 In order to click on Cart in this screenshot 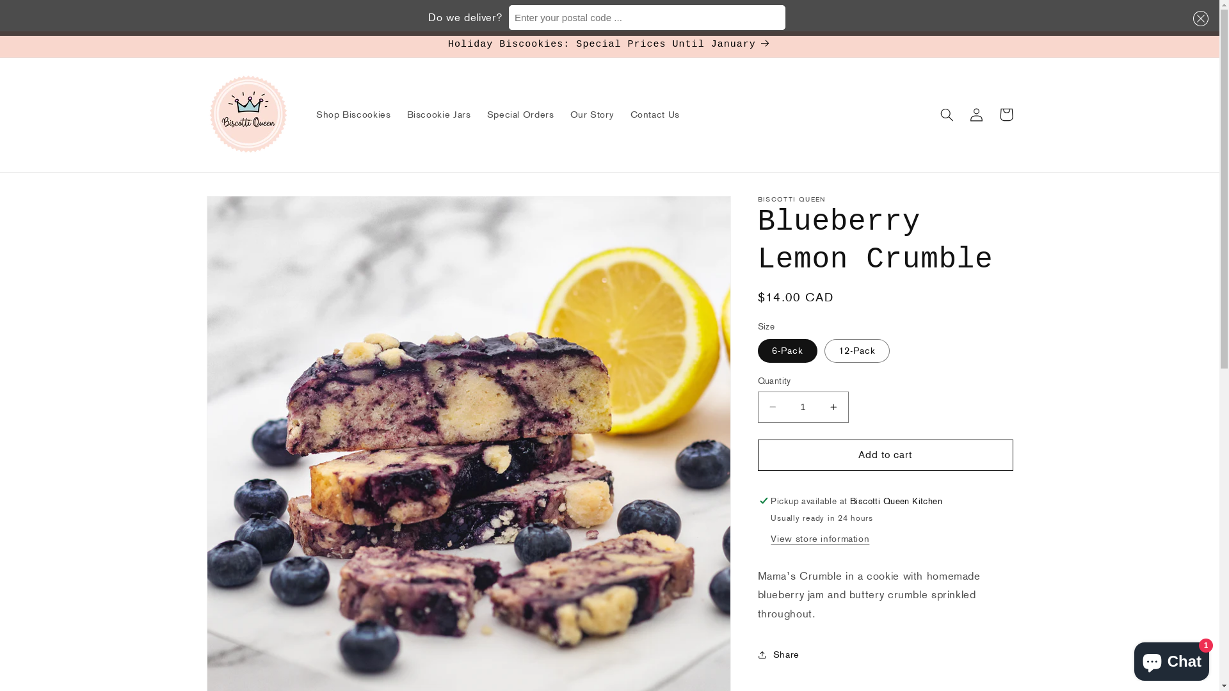, I will do `click(1006, 114)`.